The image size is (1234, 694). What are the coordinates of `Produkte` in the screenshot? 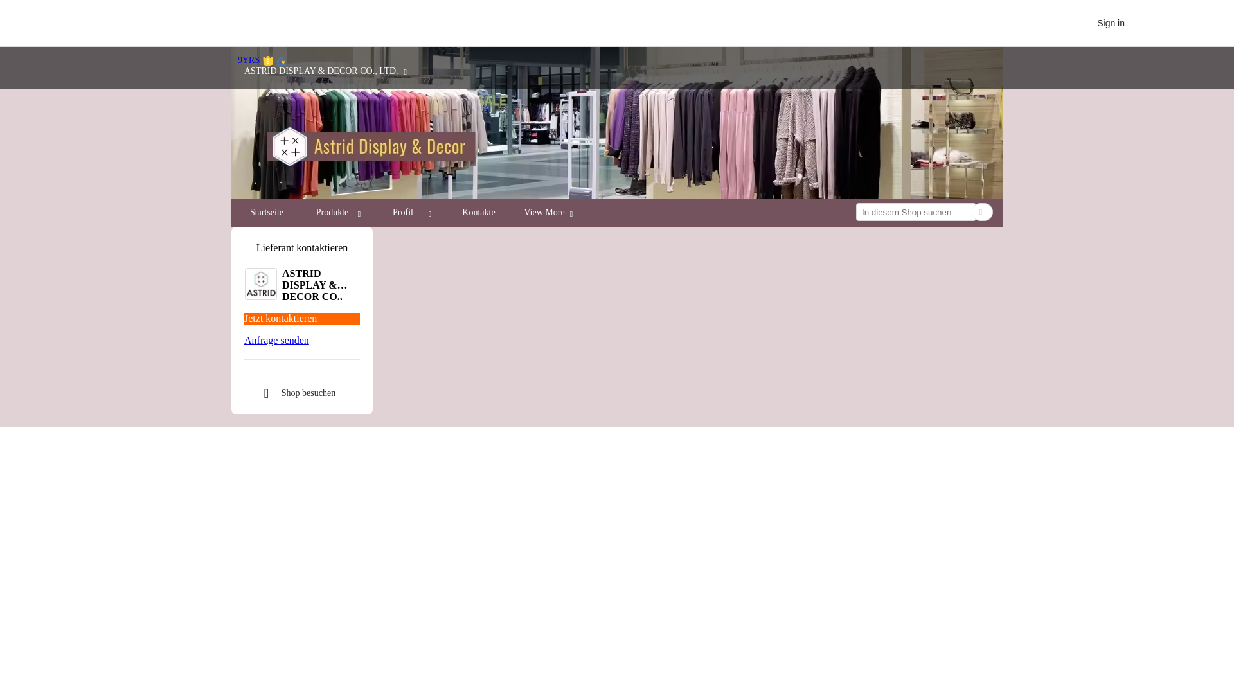 It's located at (337, 212).